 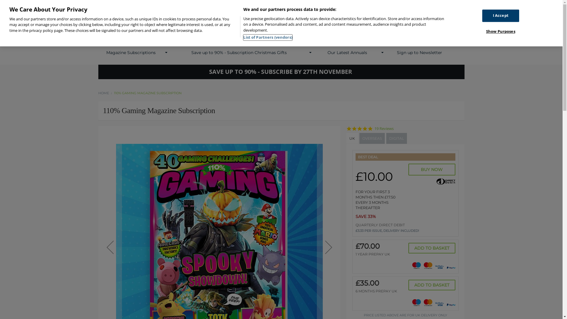 I want to click on DC Thomson Shop, so click(x=151, y=32).